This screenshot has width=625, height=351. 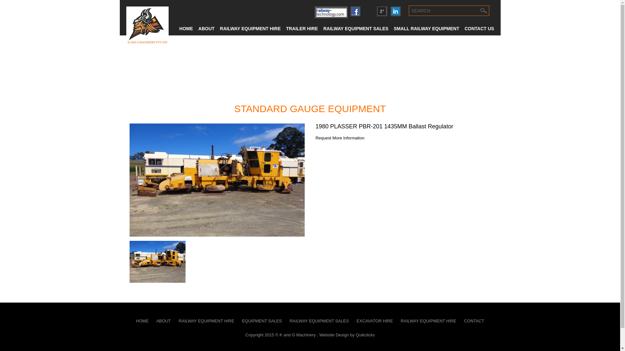 What do you see at coordinates (474, 321) in the screenshot?
I see `CONTACT` at bounding box center [474, 321].